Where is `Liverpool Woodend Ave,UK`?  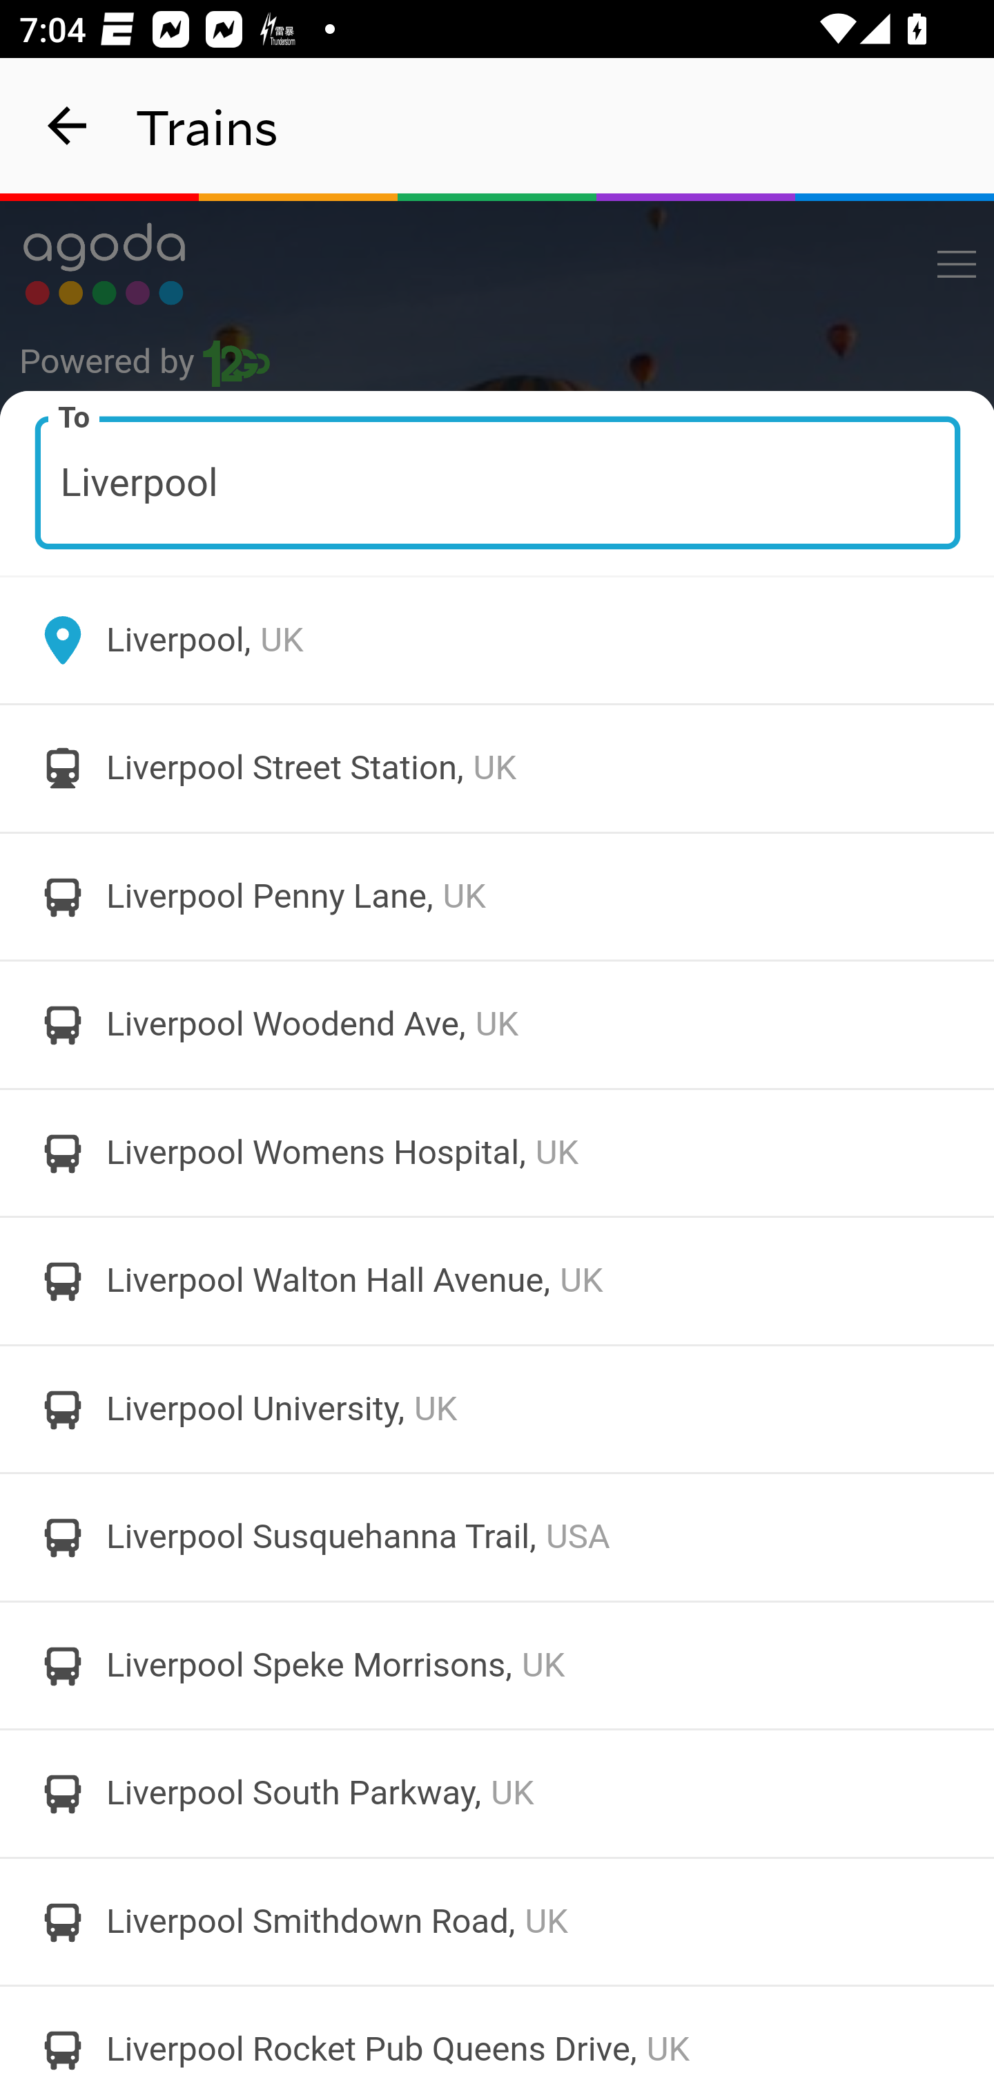 Liverpool Woodend Ave,UK is located at coordinates (497, 1024).